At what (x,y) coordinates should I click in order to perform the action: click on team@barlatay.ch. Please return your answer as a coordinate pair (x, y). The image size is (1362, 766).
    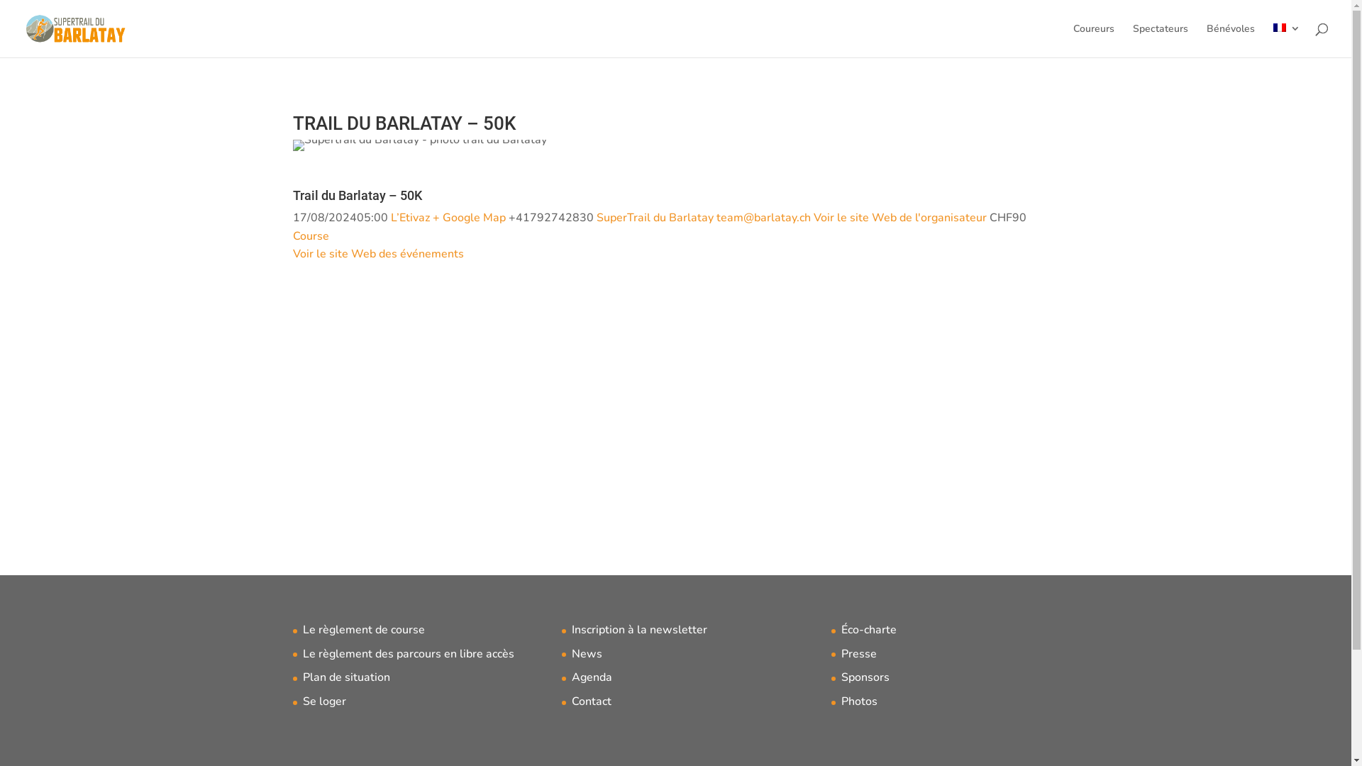
    Looking at the image, I should click on (763, 218).